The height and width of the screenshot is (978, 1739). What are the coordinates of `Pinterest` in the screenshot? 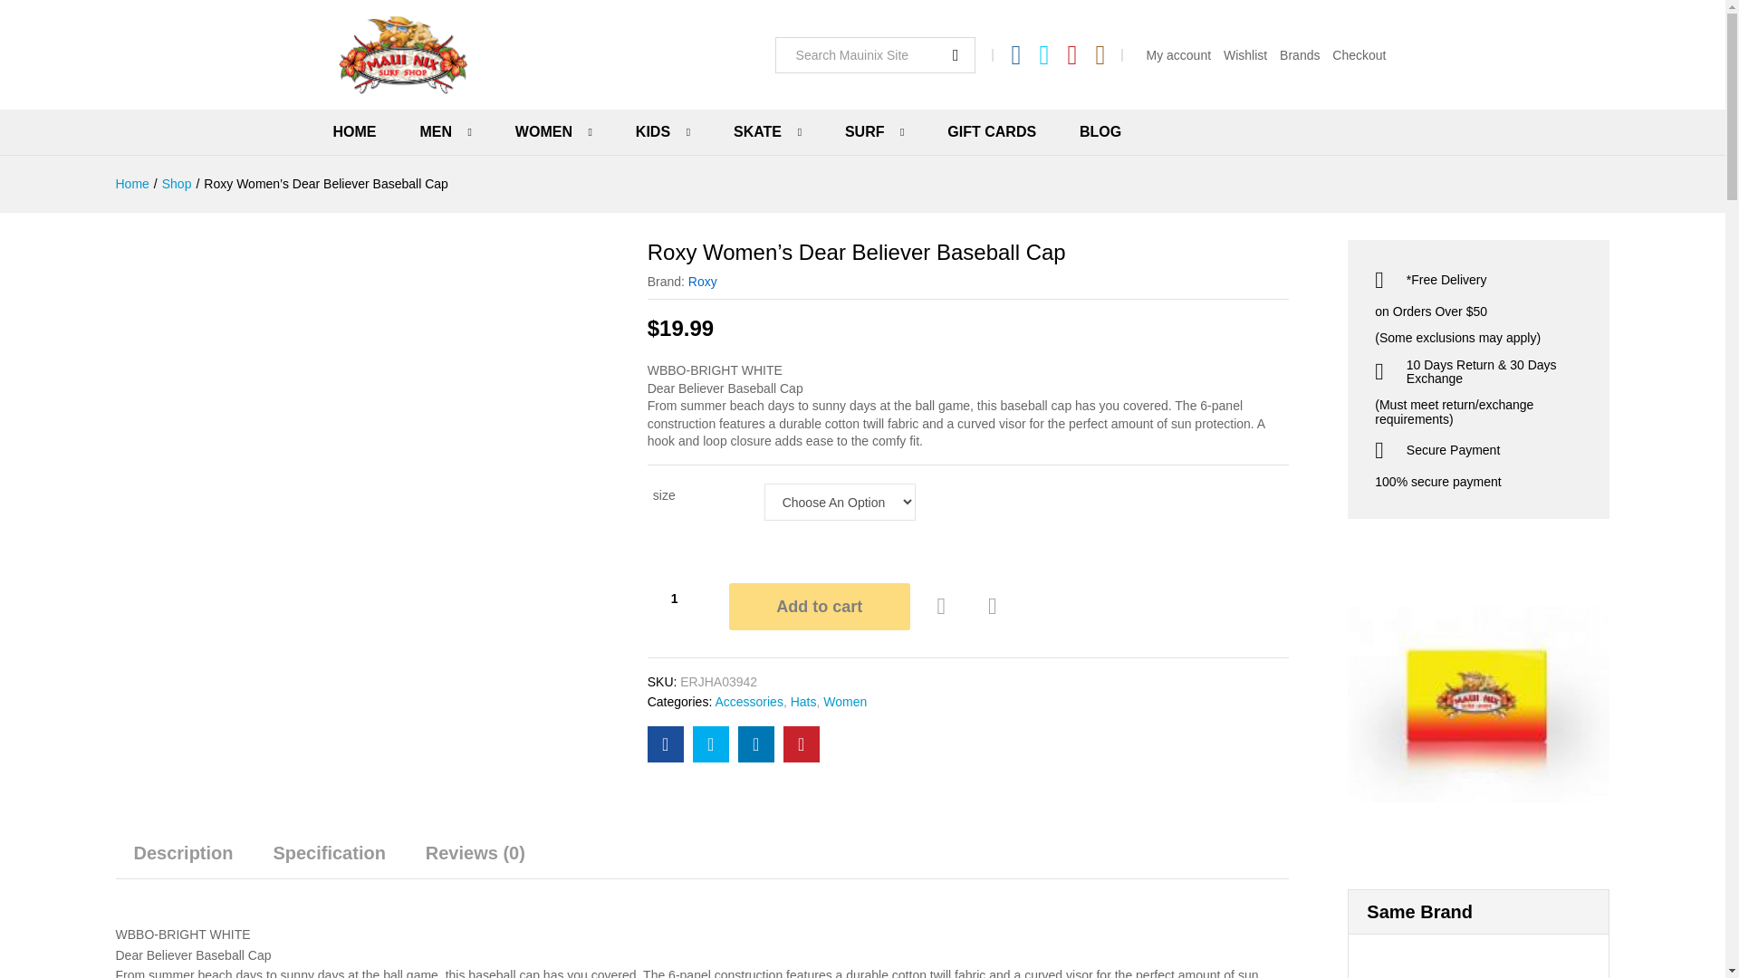 It's located at (1072, 54).